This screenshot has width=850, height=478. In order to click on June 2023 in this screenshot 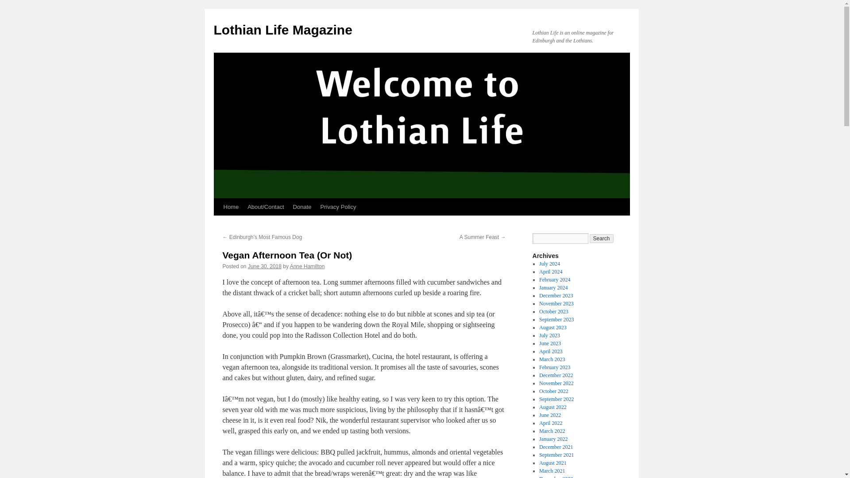, I will do `click(550, 343)`.